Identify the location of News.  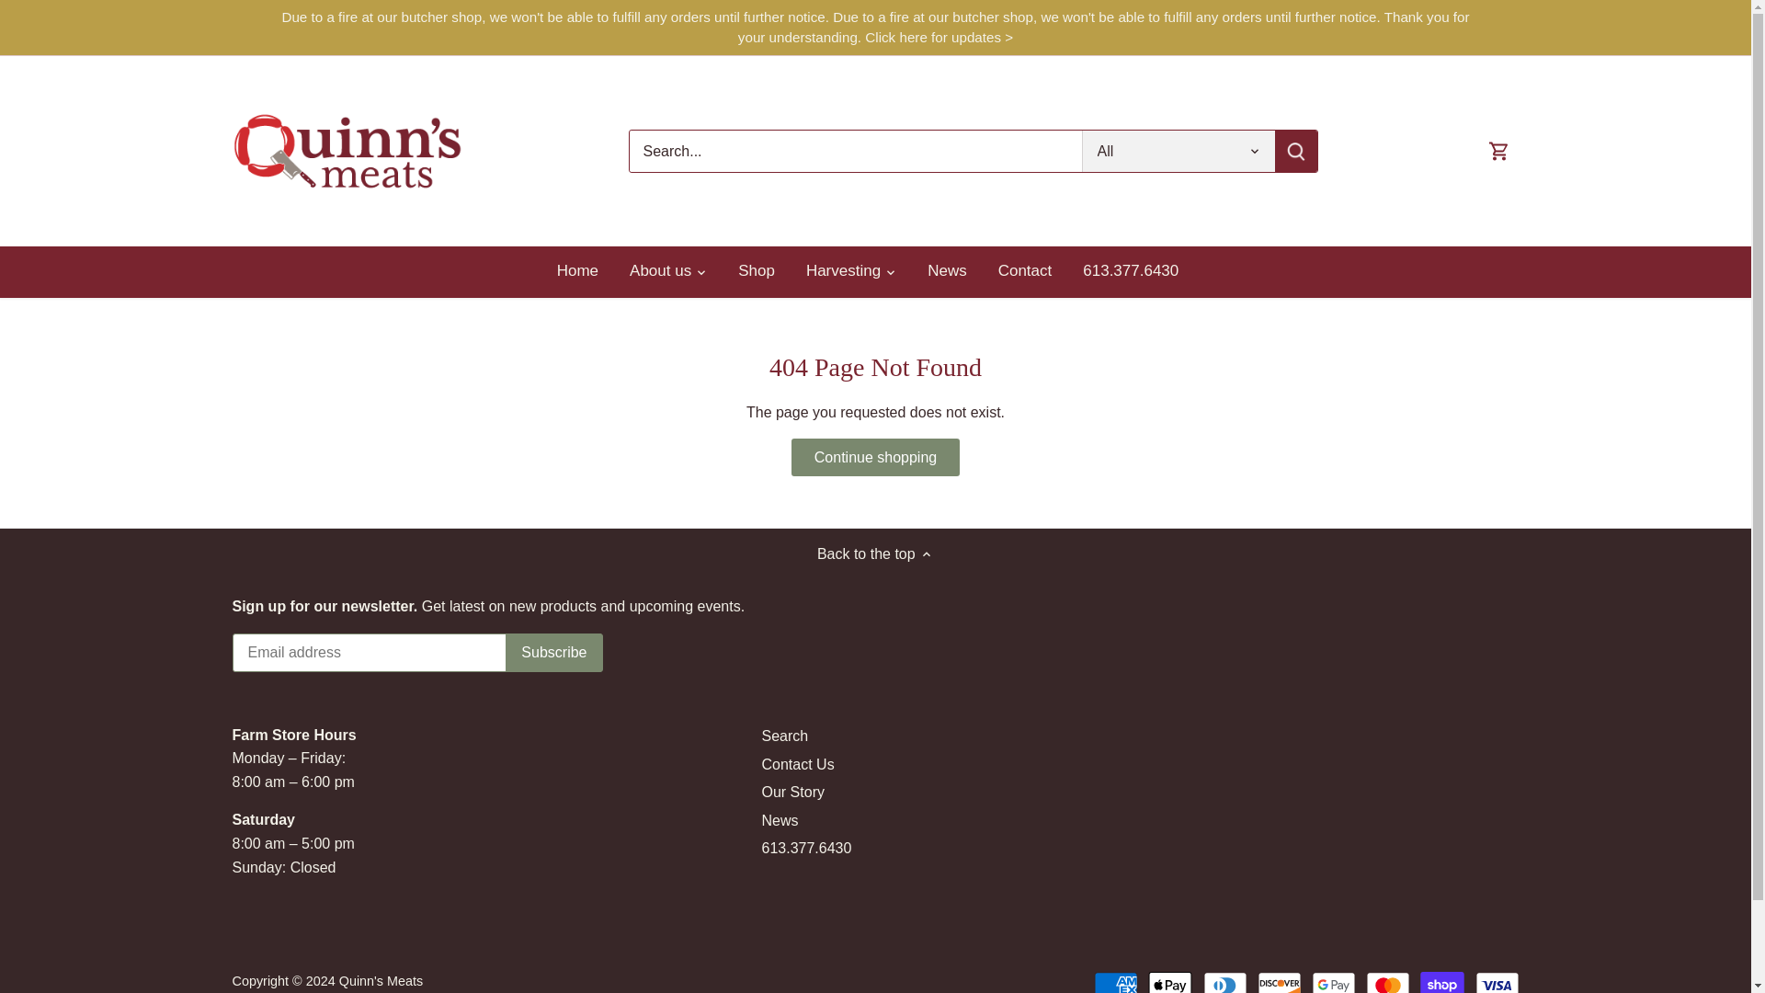
(779, 820).